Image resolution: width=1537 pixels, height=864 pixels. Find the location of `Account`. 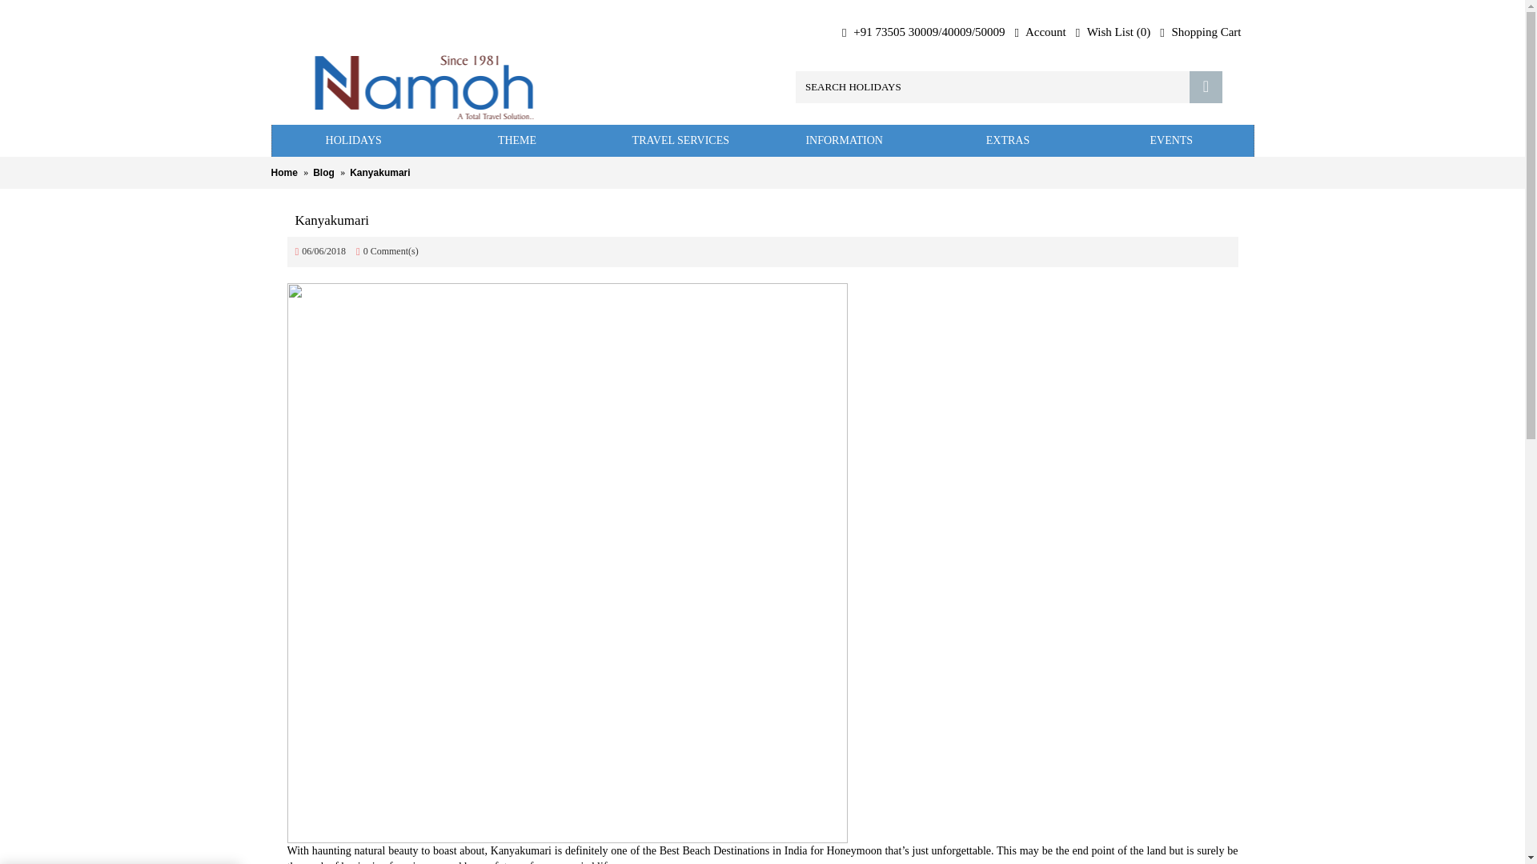

Account is located at coordinates (1041, 32).